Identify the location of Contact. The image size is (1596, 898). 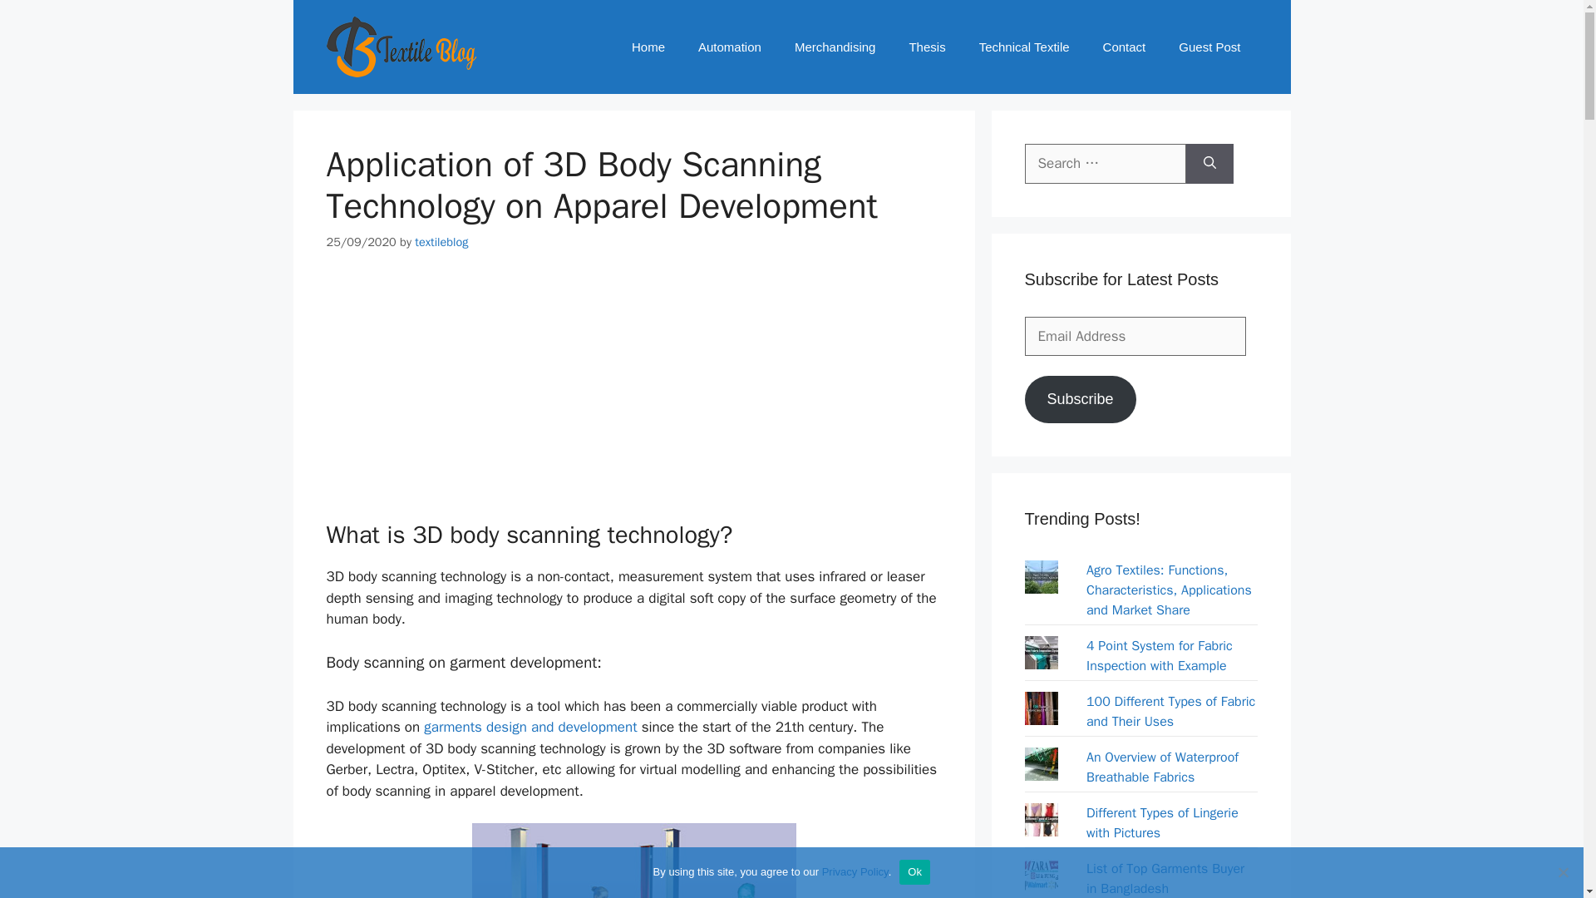
(1125, 47).